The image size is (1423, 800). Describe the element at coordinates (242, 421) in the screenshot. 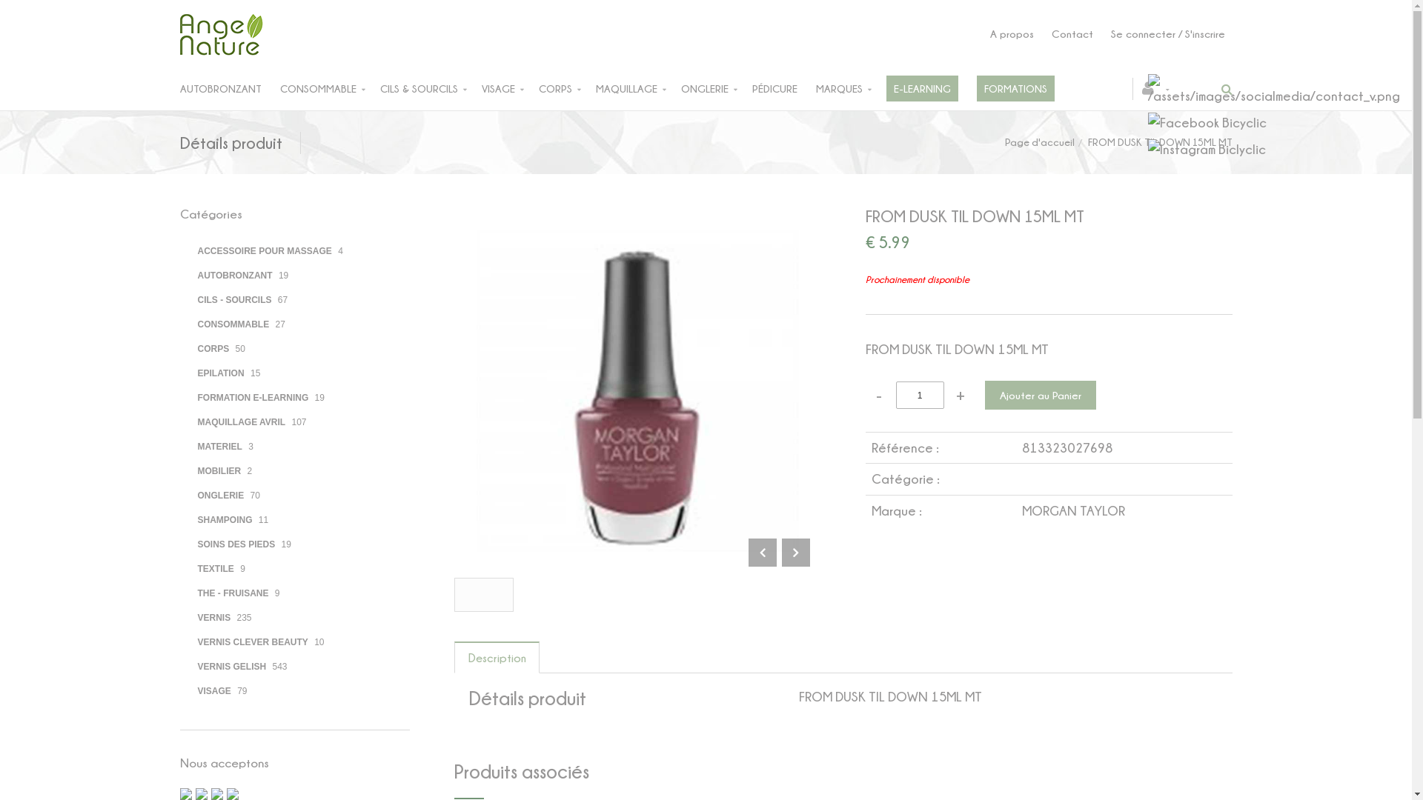

I see `MAQUILLAGE AVRIL` at that location.